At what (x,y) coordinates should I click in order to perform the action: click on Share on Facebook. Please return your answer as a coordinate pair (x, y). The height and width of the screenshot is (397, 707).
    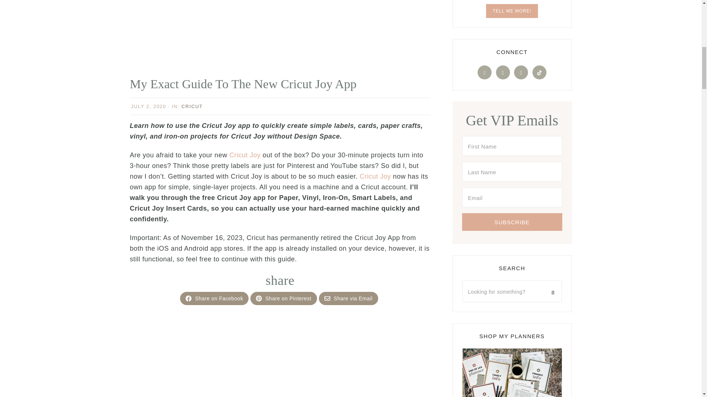
    Looking at the image, I should click on (214, 298).